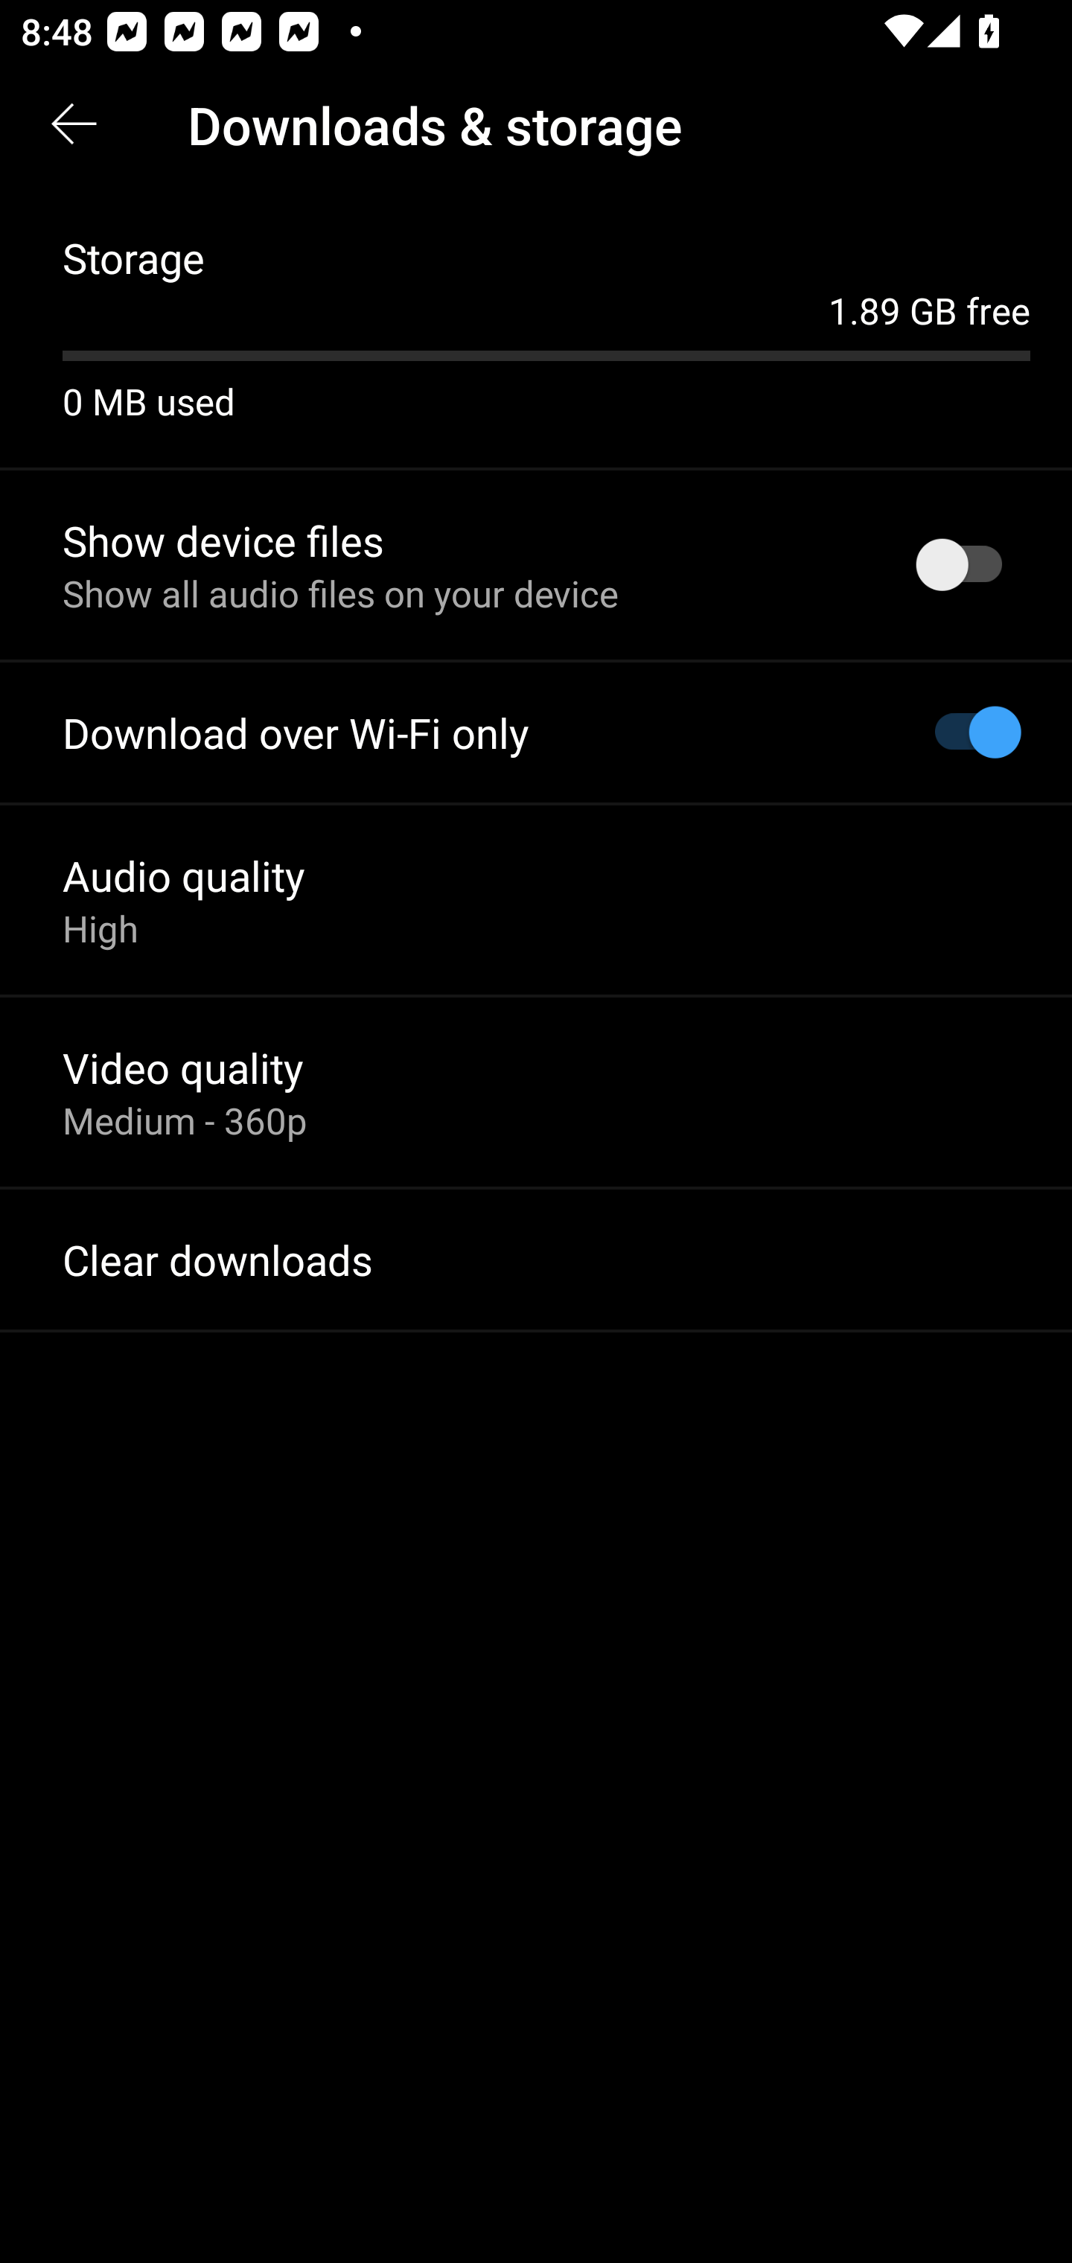  What do you see at coordinates (536, 732) in the screenshot?
I see `Download over Wi-Fi only` at bounding box center [536, 732].